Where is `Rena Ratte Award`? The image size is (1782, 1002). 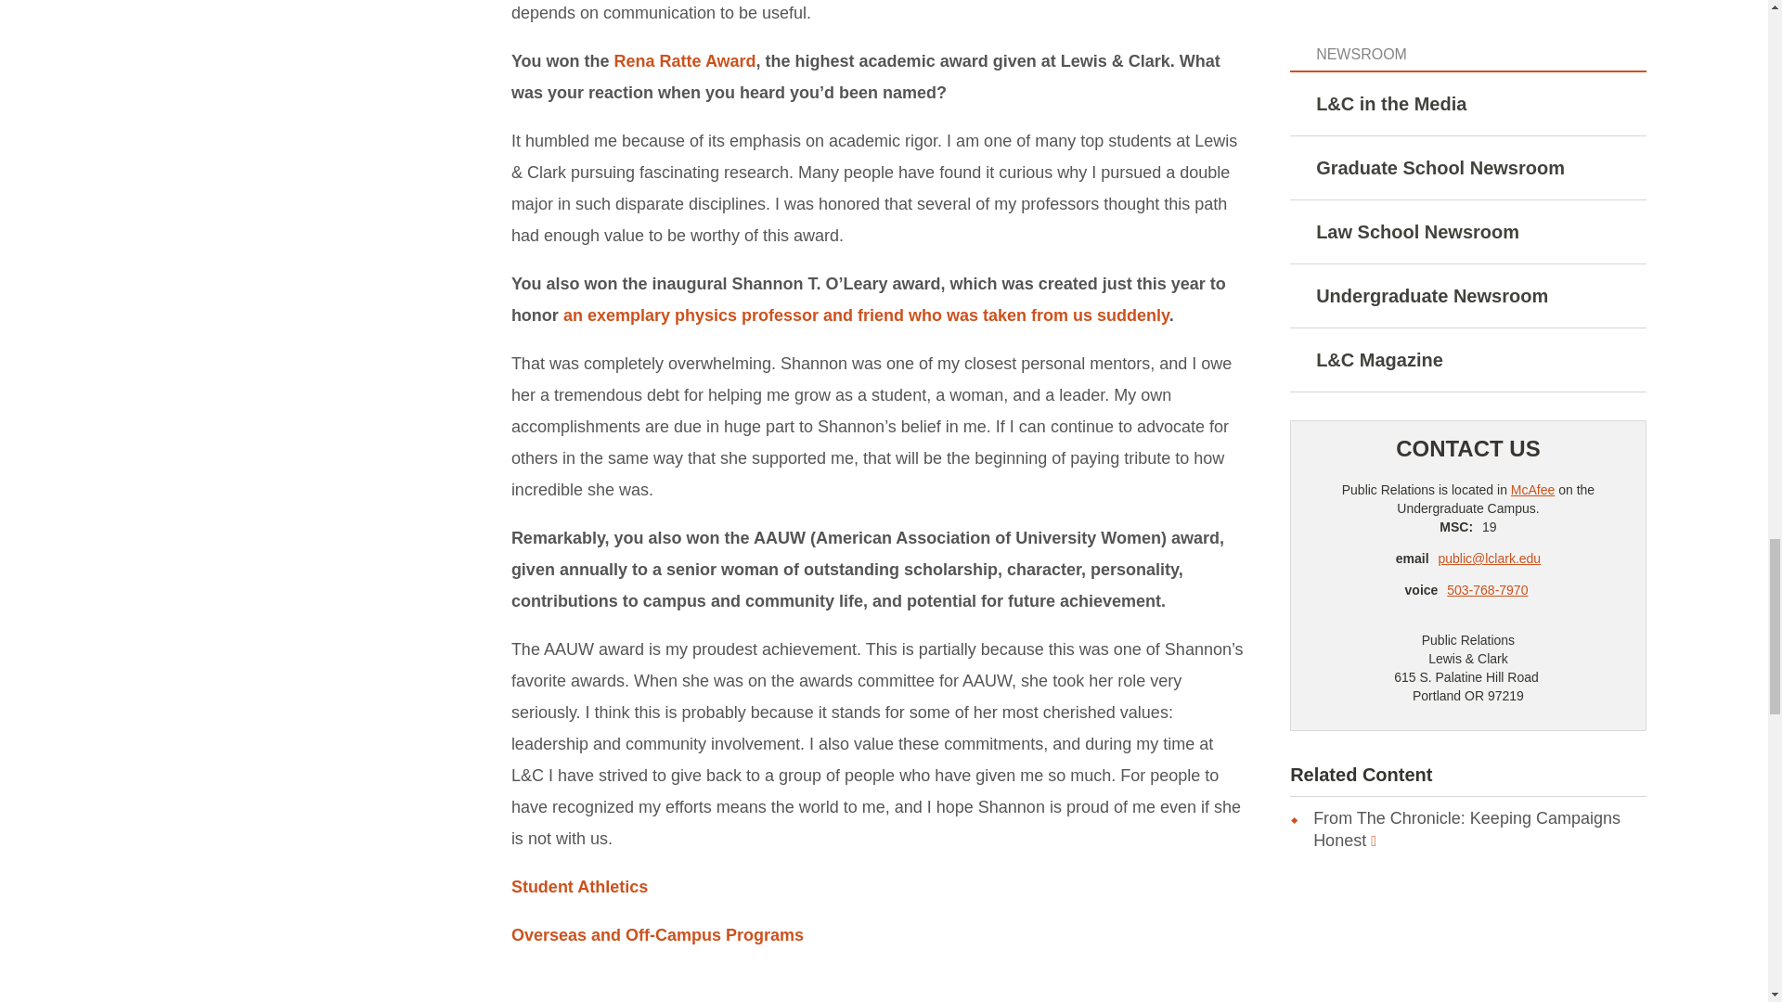 Rena Ratte Award is located at coordinates (685, 61).